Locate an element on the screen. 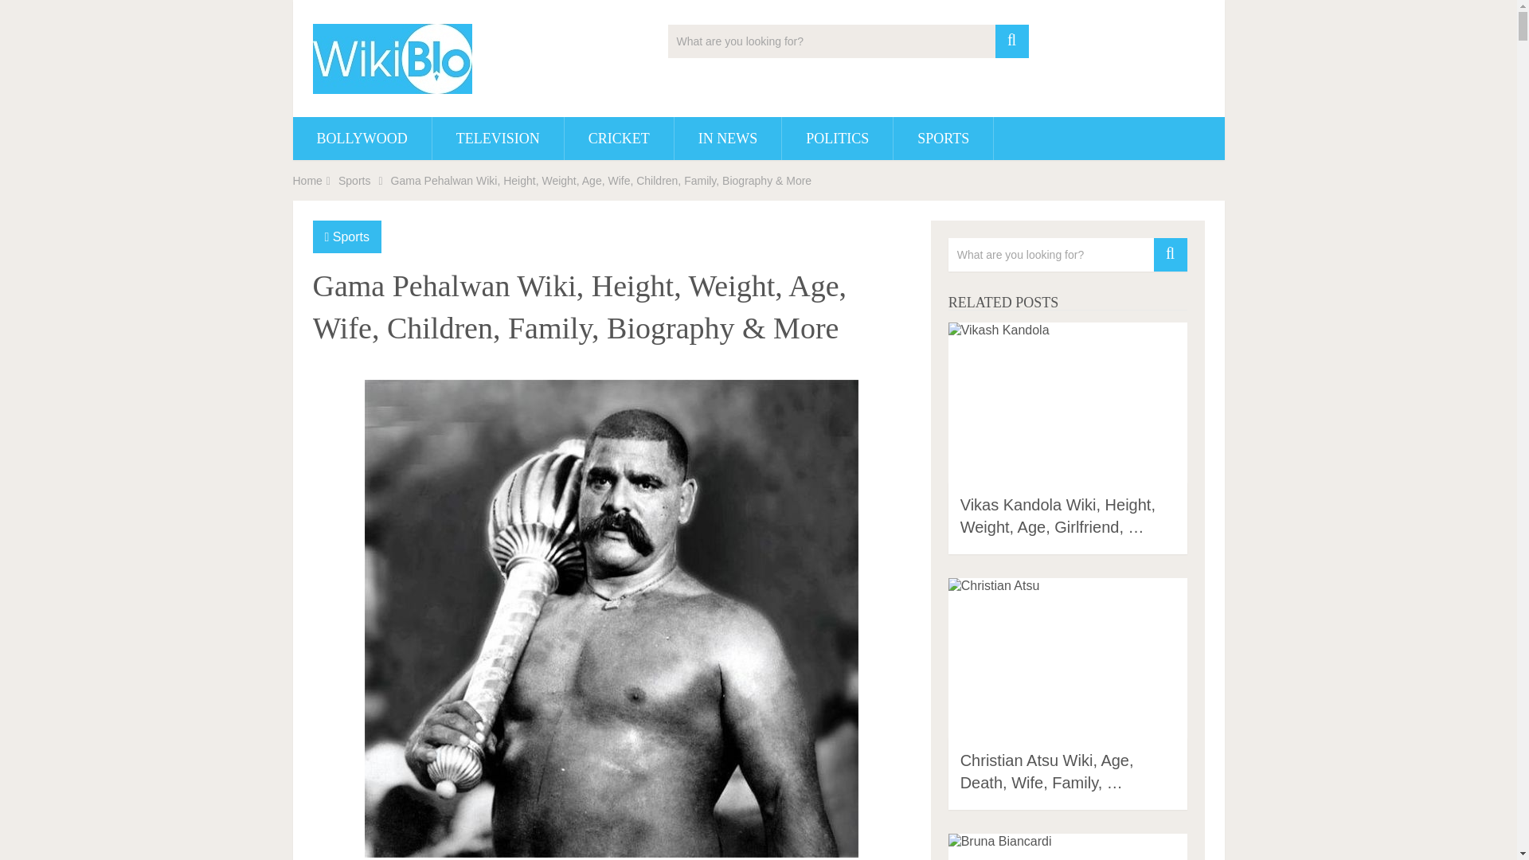 Image resolution: width=1529 pixels, height=860 pixels. View all posts in Sports is located at coordinates (351, 236).